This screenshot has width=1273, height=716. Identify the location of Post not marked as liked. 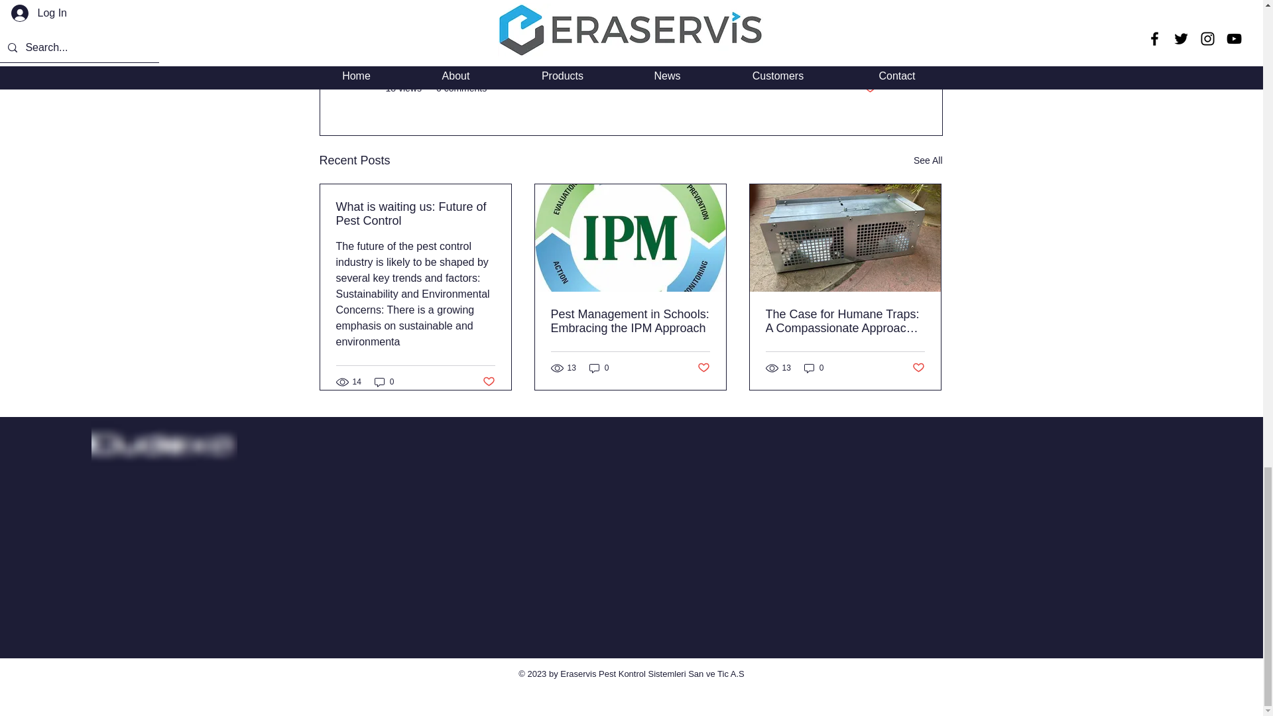
(488, 382).